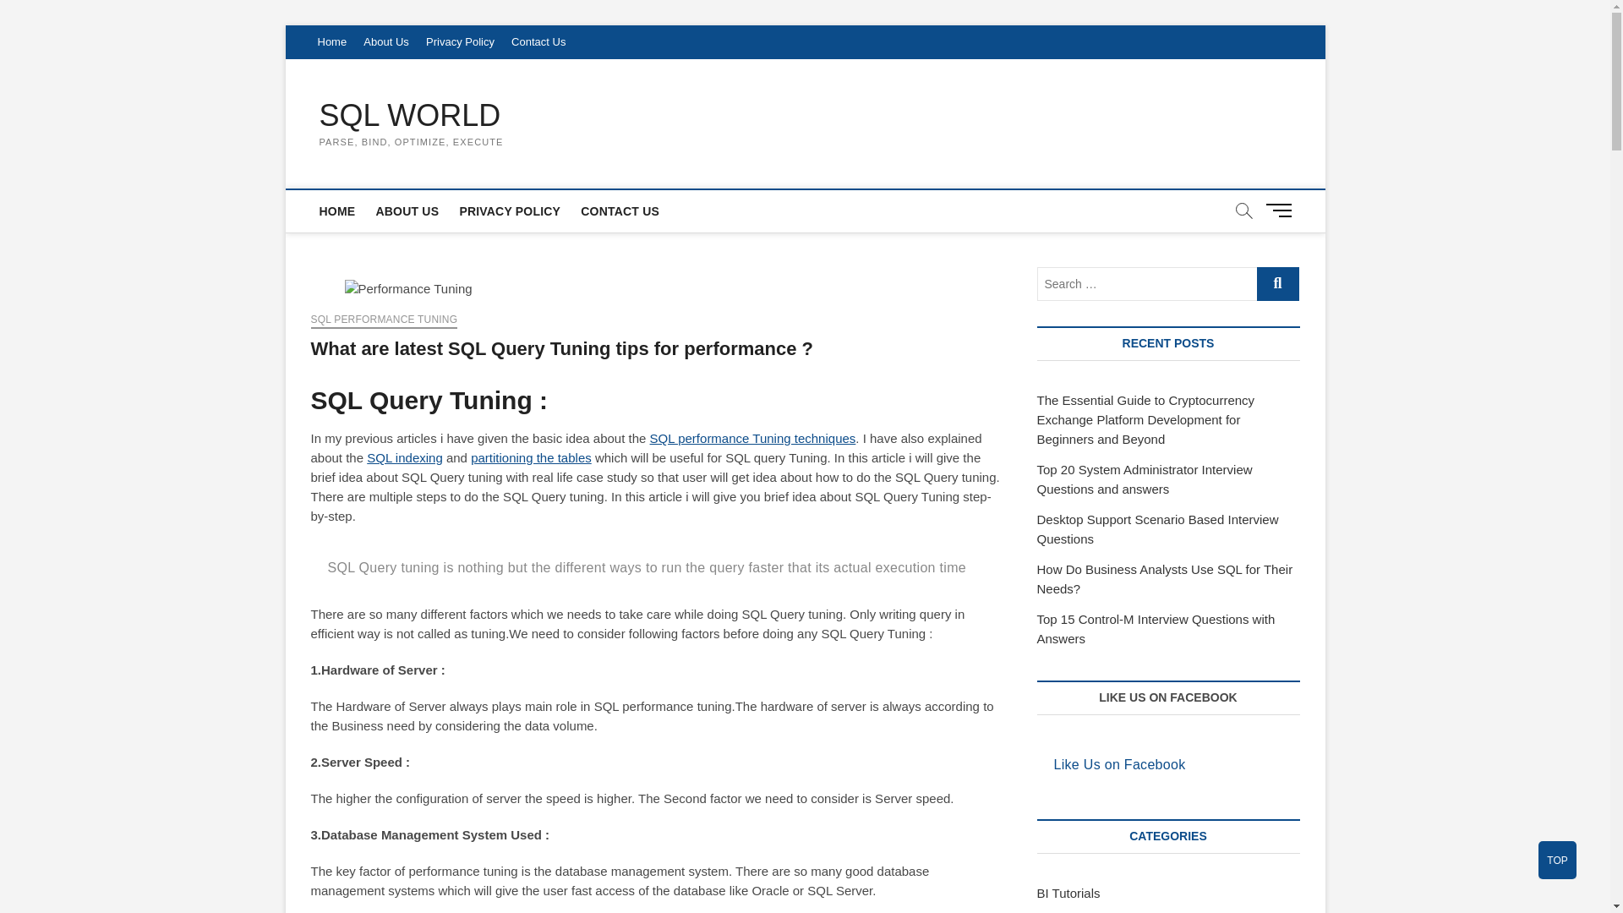 Image resolution: width=1623 pixels, height=913 pixels. I want to click on Contact Us, so click(538, 42).